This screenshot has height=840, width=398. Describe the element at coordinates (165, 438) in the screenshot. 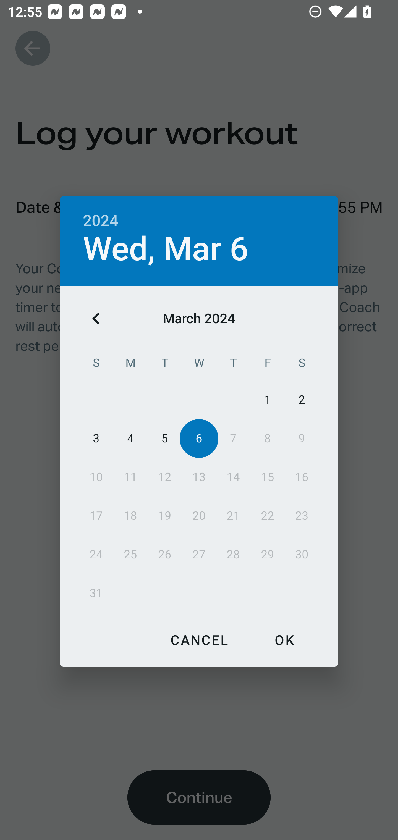

I see `5 05 March 2024` at that location.